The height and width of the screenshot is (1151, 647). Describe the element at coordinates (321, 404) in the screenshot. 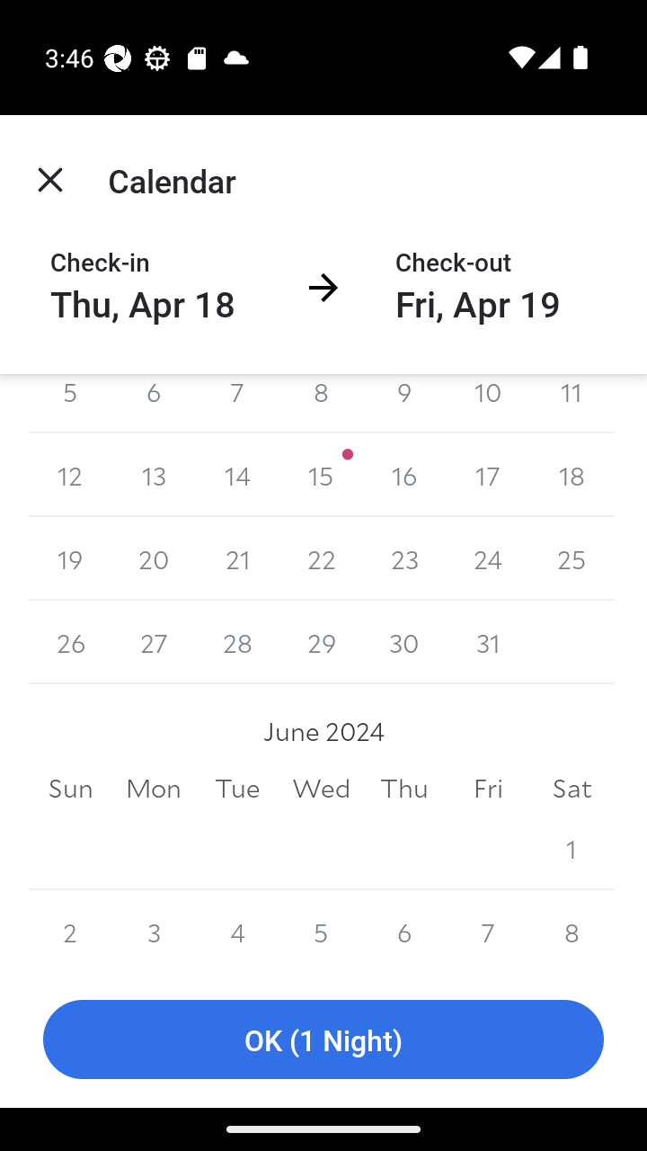

I see `8 8 May 2024` at that location.